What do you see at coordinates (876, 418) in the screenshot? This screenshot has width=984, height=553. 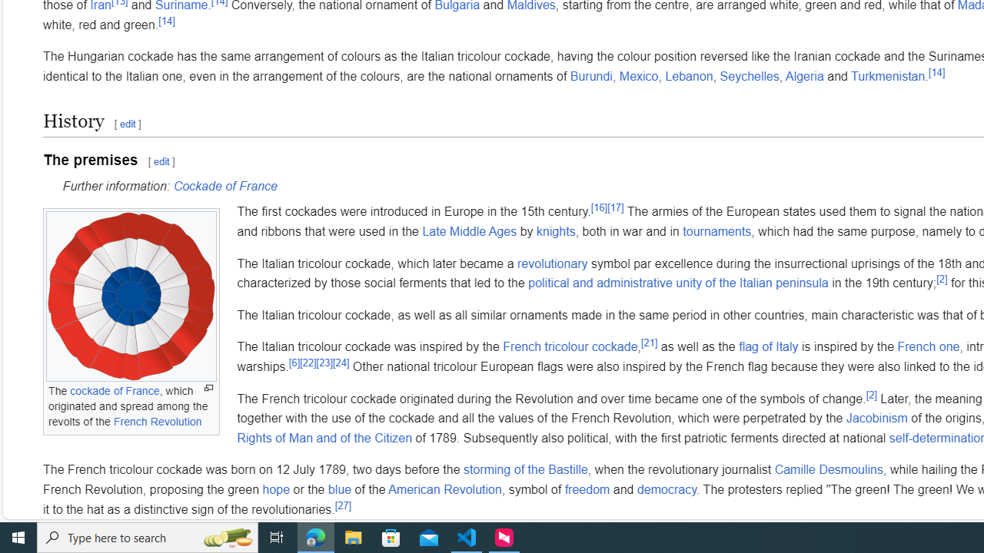 I see `Jacobinism` at bounding box center [876, 418].